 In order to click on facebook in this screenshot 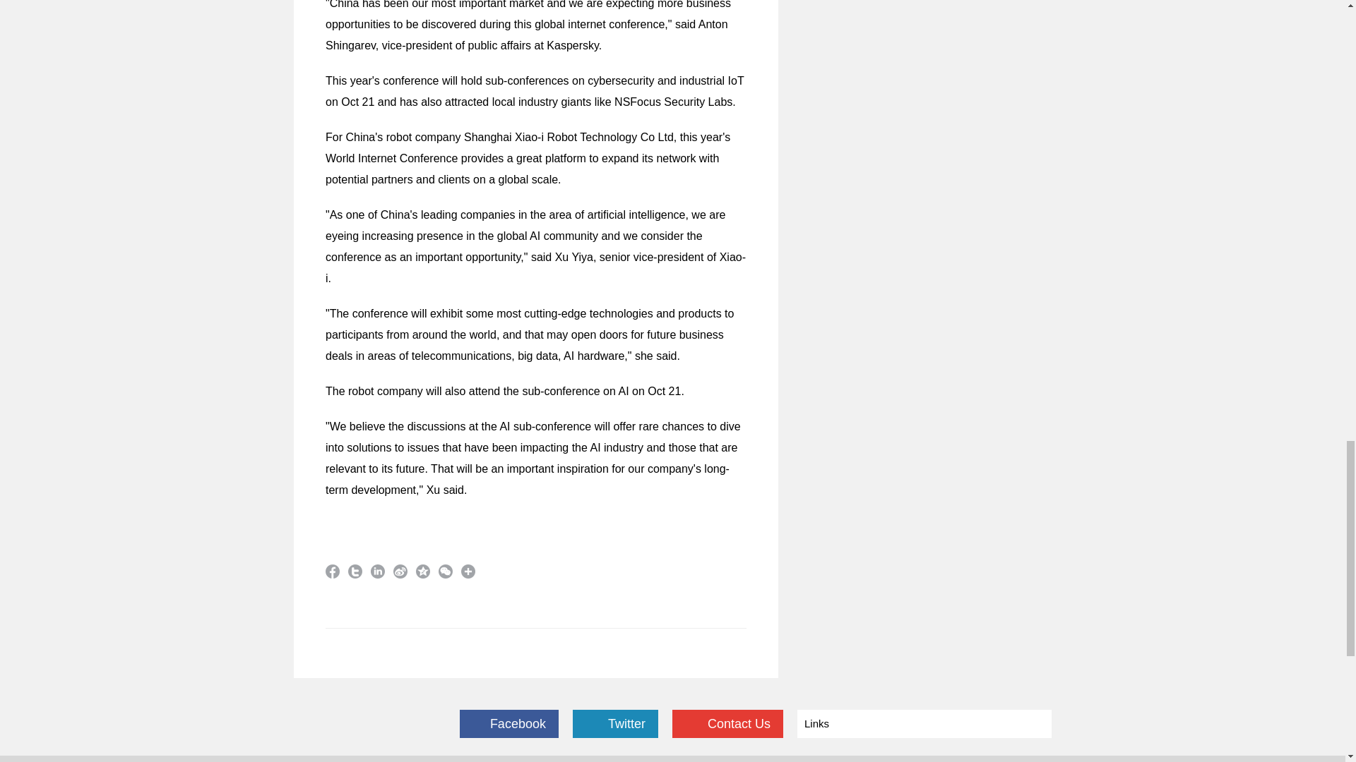, I will do `click(332, 571)`.